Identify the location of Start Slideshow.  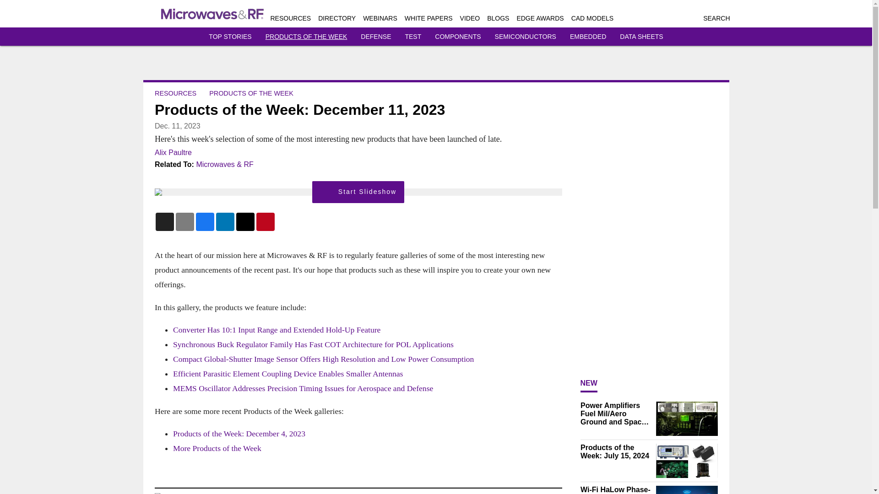
(358, 192).